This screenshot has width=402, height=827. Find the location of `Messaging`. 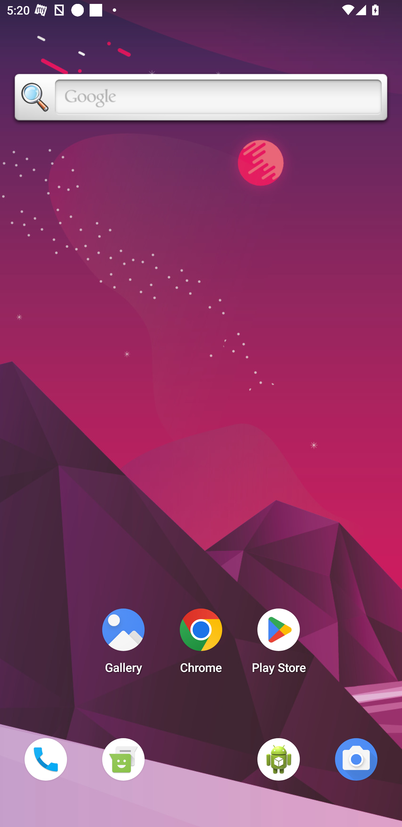

Messaging is located at coordinates (123, 759).